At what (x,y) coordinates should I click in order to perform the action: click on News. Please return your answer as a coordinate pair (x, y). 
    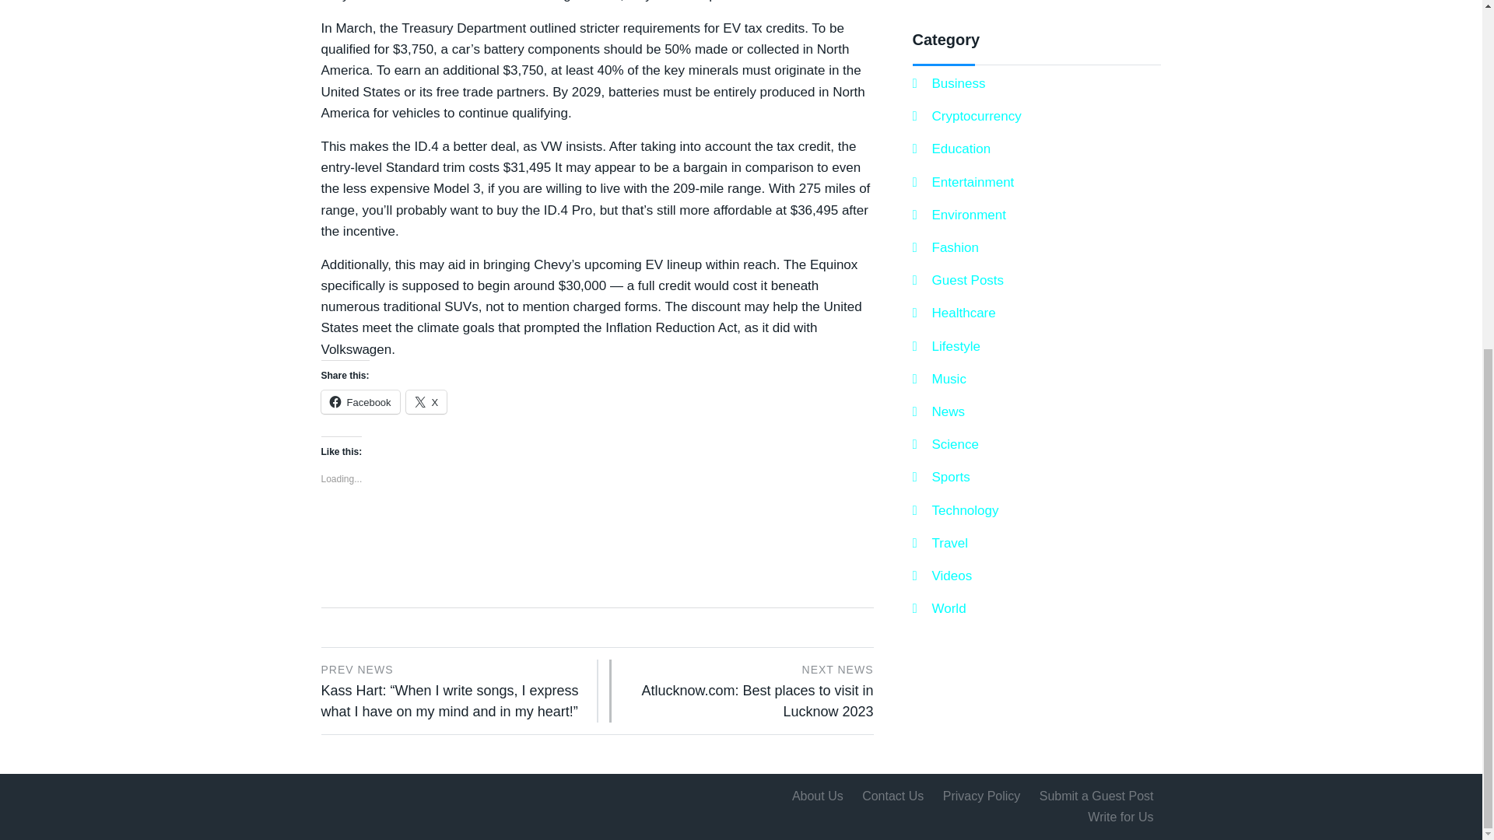
    Looking at the image, I should click on (938, 412).